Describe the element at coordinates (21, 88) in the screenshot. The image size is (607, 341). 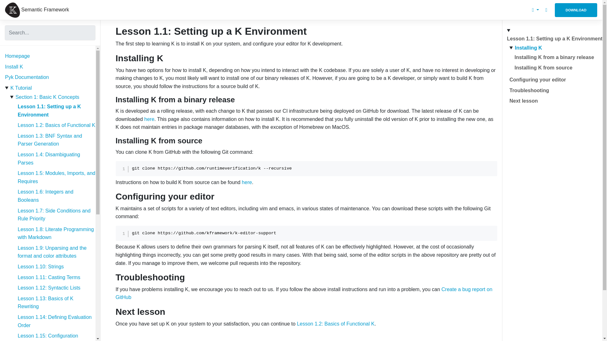
I see `K Tutorial` at that location.